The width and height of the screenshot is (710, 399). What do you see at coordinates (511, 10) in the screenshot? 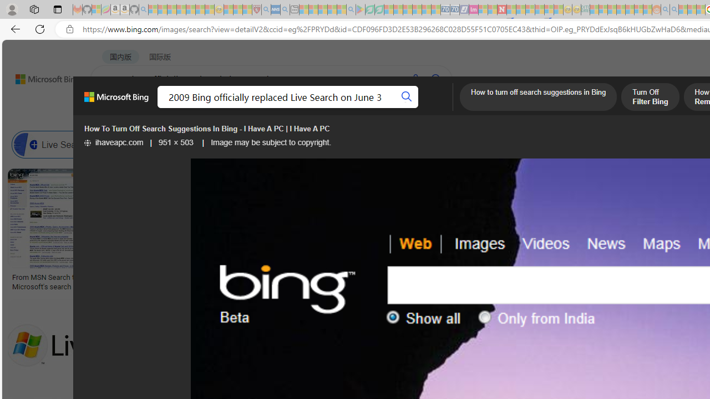
I see `Trusted Community Engagement and Contributions | Guidelines` at bounding box center [511, 10].